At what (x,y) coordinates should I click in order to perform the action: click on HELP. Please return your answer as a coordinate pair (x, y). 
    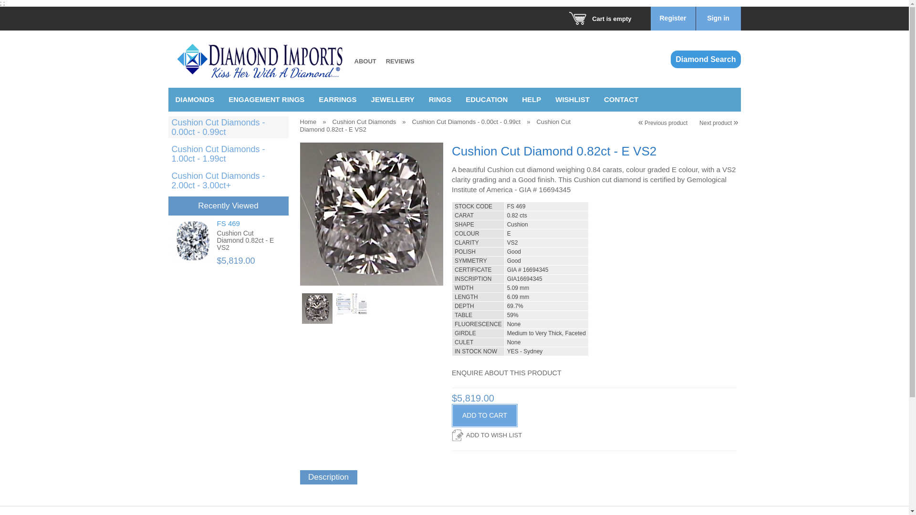
    Looking at the image, I should click on (531, 100).